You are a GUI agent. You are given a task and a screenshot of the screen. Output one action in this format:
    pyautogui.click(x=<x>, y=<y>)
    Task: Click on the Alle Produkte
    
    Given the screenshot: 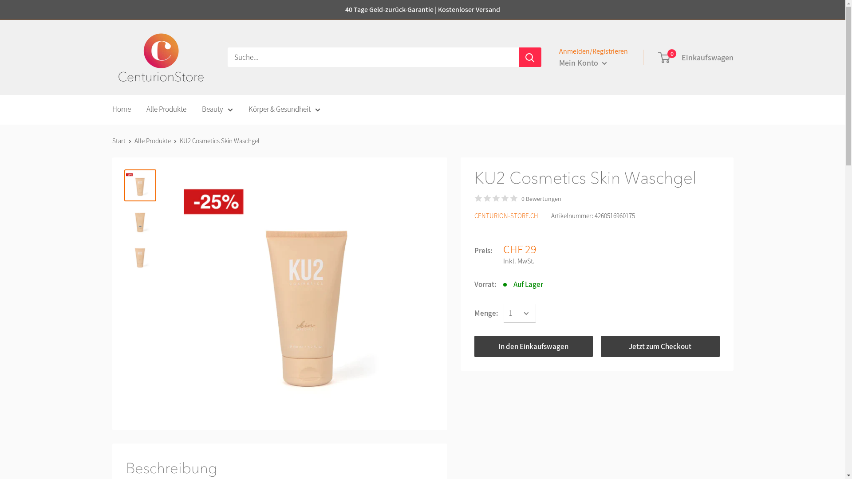 What is the action you would take?
    pyautogui.click(x=166, y=110)
    